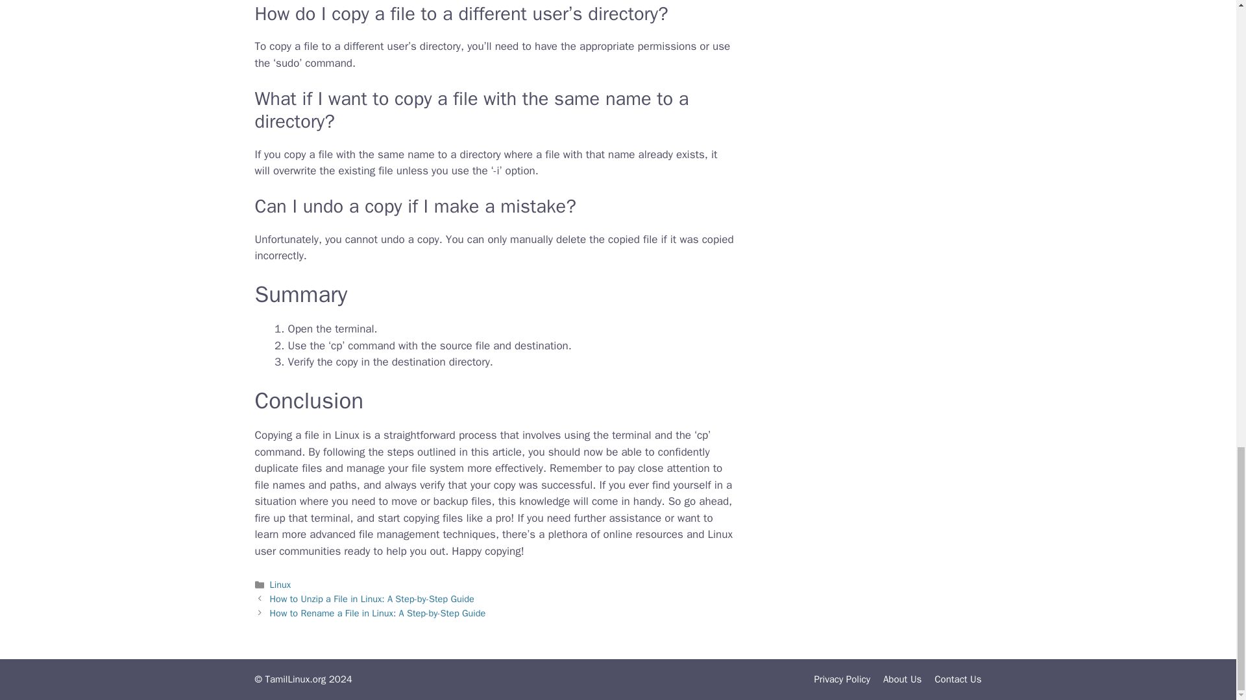 The height and width of the screenshot is (700, 1246). Describe the element at coordinates (958, 679) in the screenshot. I see `Contact Us` at that location.